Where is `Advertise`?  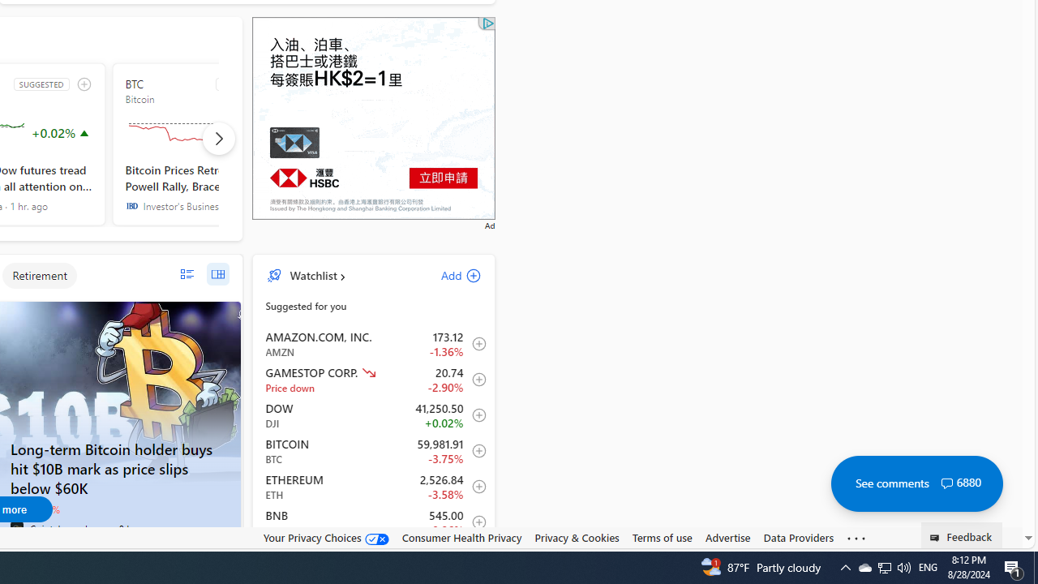
Advertise is located at coordinates (727, 537).